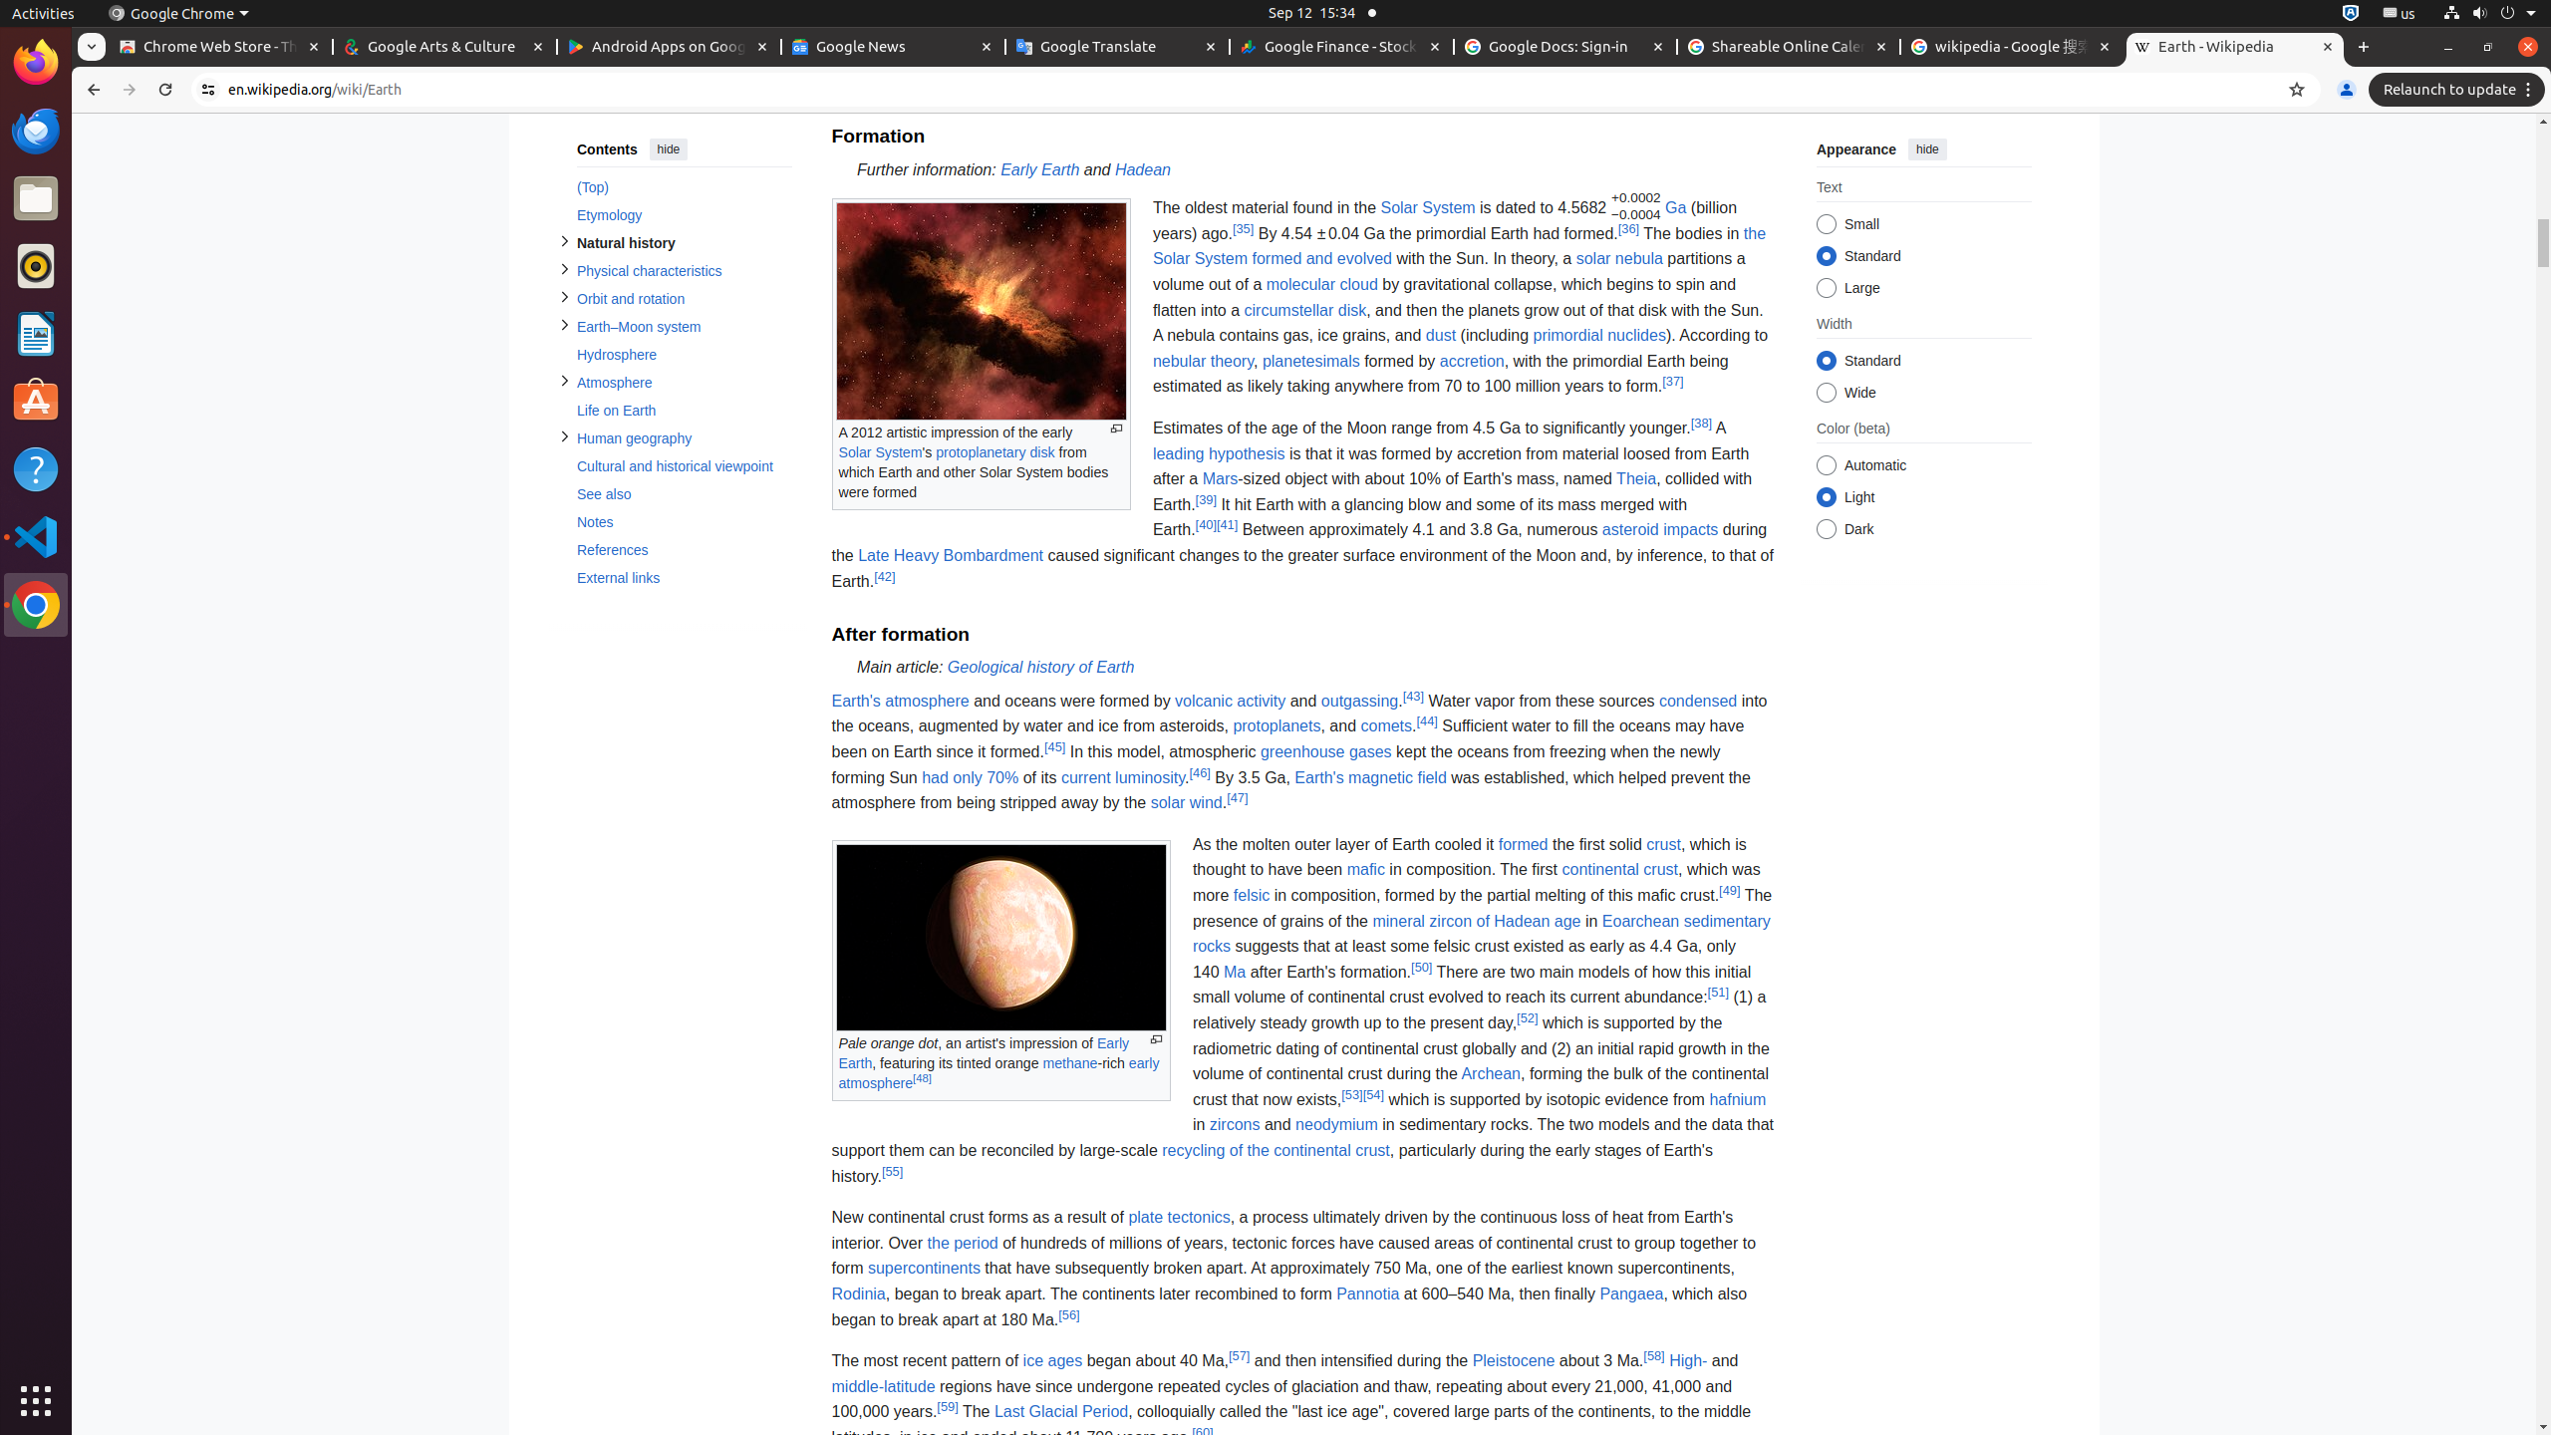  I want to click on Ga, so click(1676, 207).